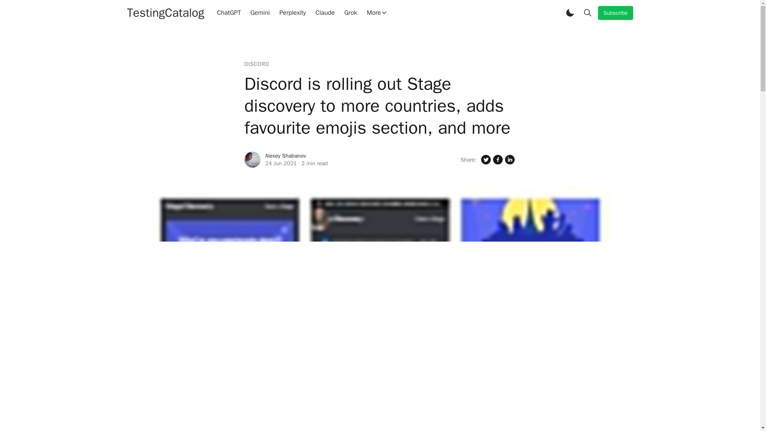 The height and width of the screenshot is (431, 766). I want to click on Share on Twitter, so click(485, 159).